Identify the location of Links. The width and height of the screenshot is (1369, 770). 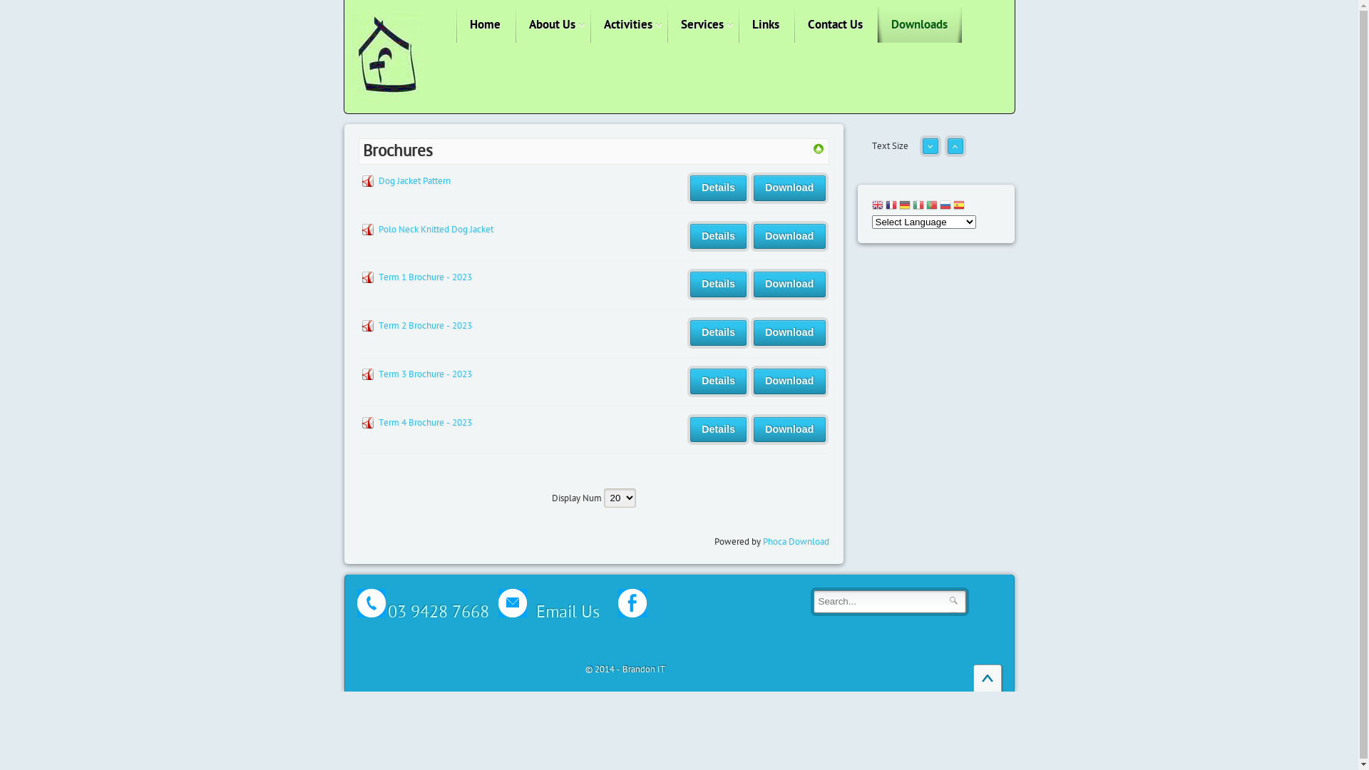
(766, 25).